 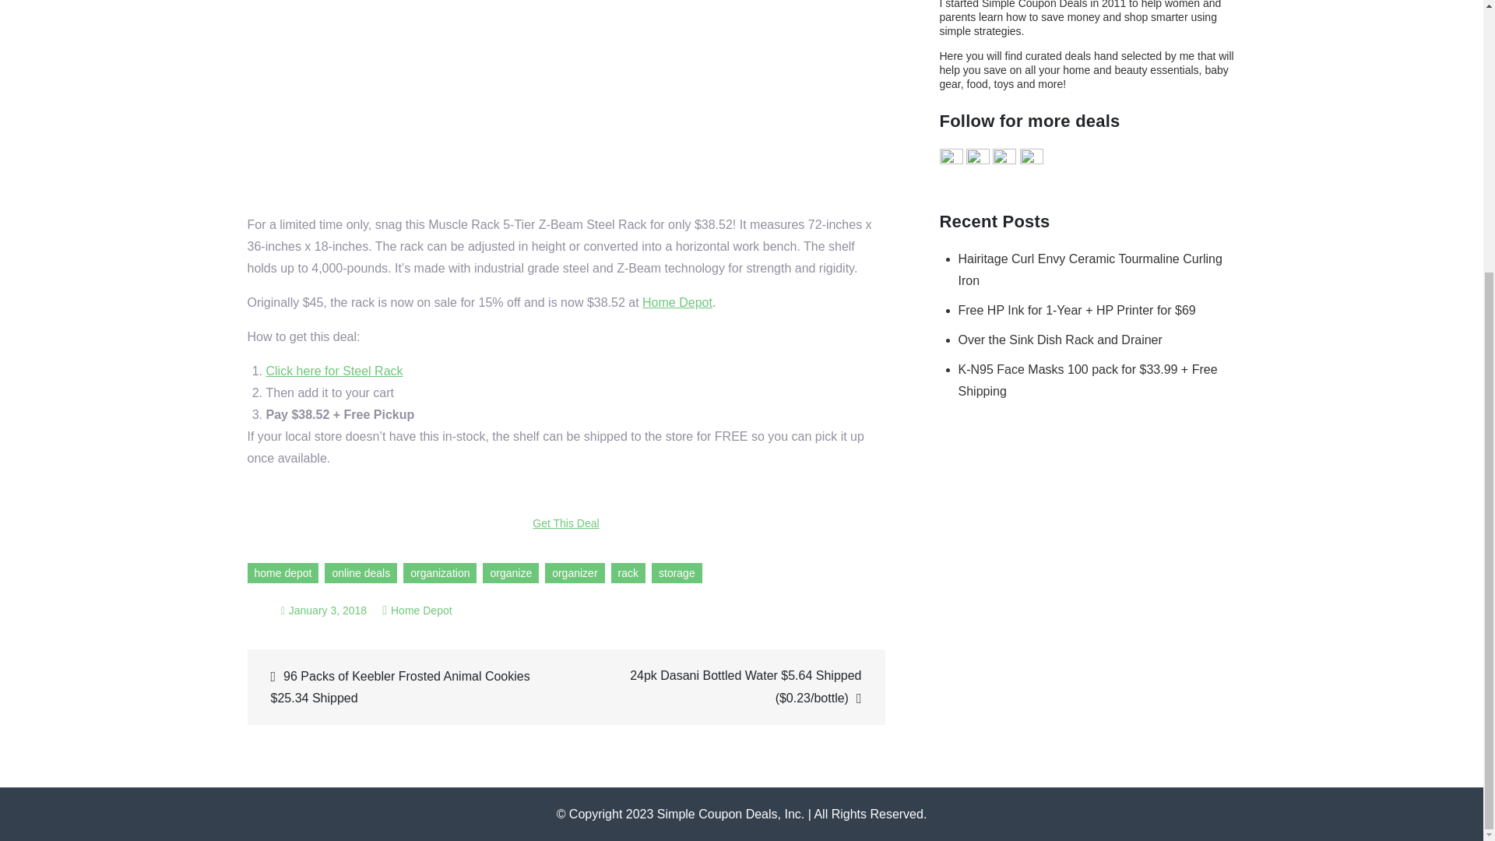 What do you see at coordinates (511, 573) in the screenshot?
I see `organize` at bounding box center [511, 573].